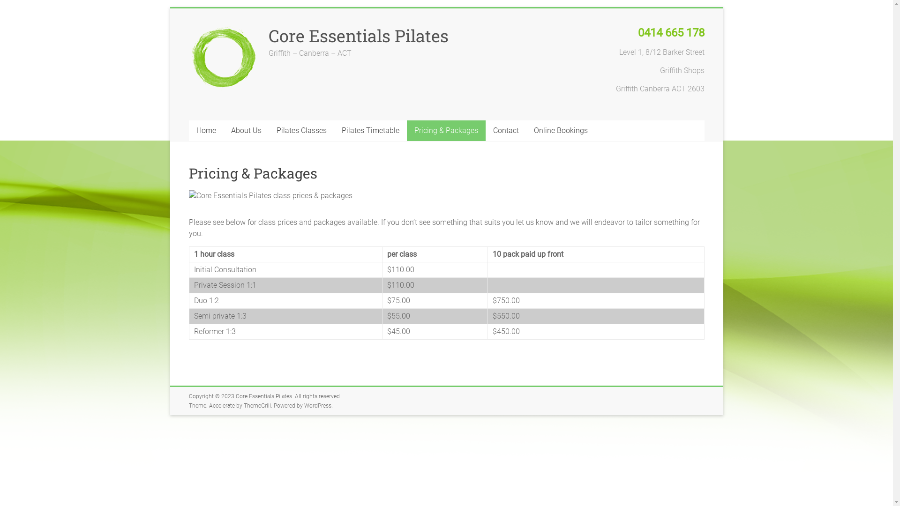 This screenshot has width=900, height=506. What do you see at coordinates (246, 131) in the screenshot?
I see `About Us` at bounding box center [246, 131].